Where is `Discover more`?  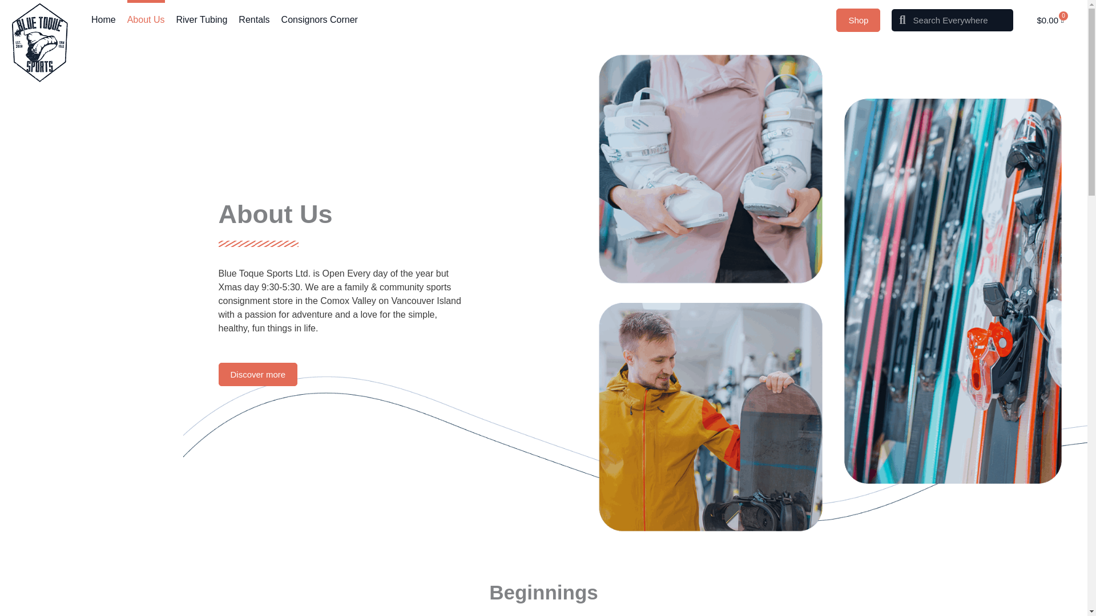
Discover more is located at coordinates (257, 374).